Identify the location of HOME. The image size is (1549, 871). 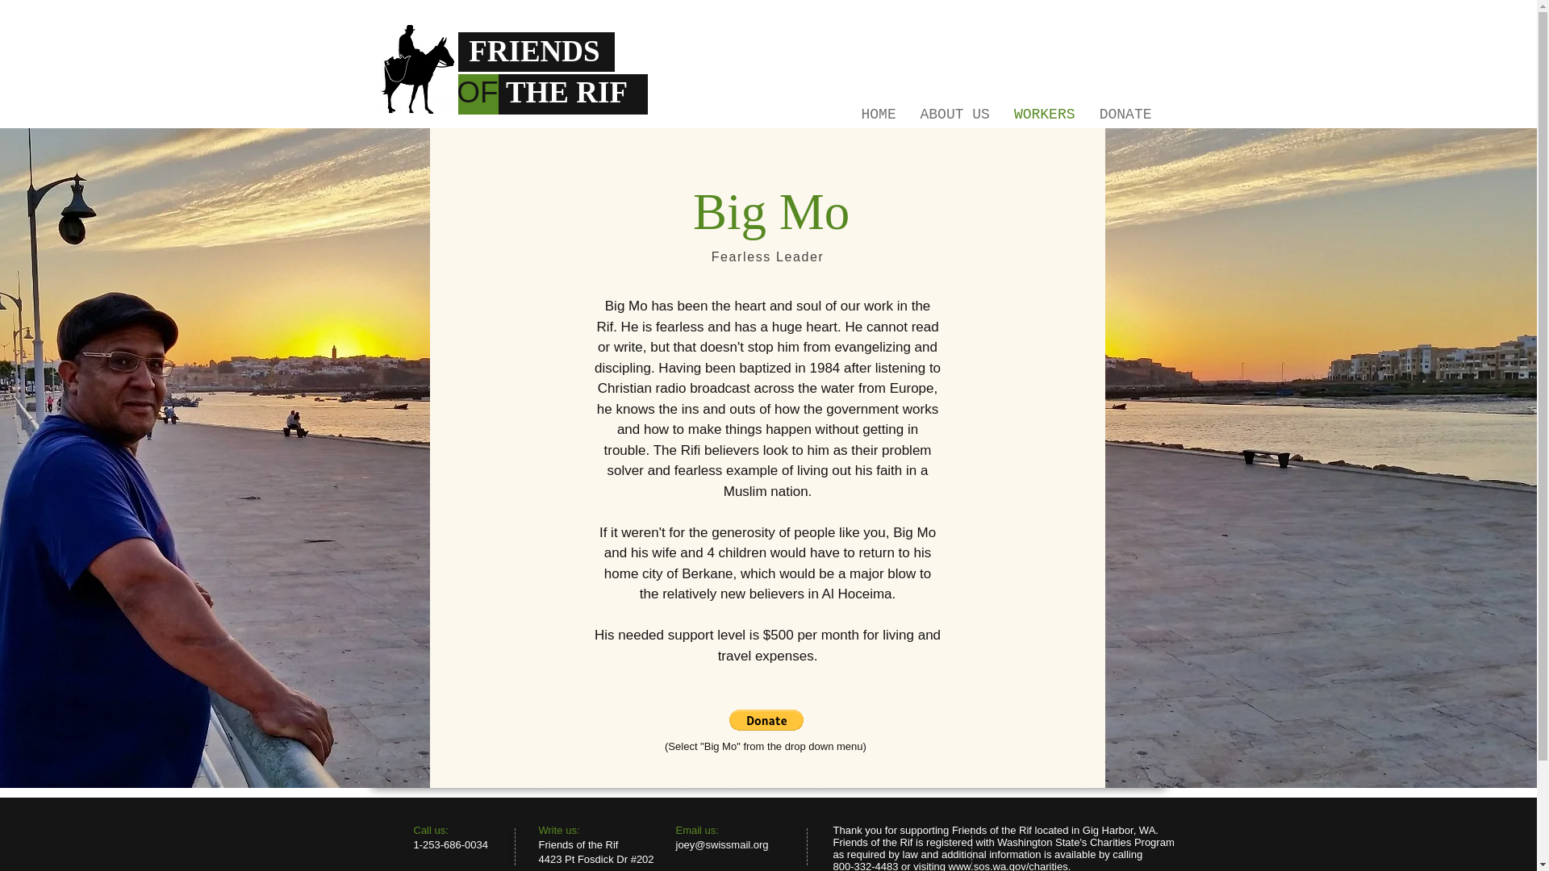
(878, 110).